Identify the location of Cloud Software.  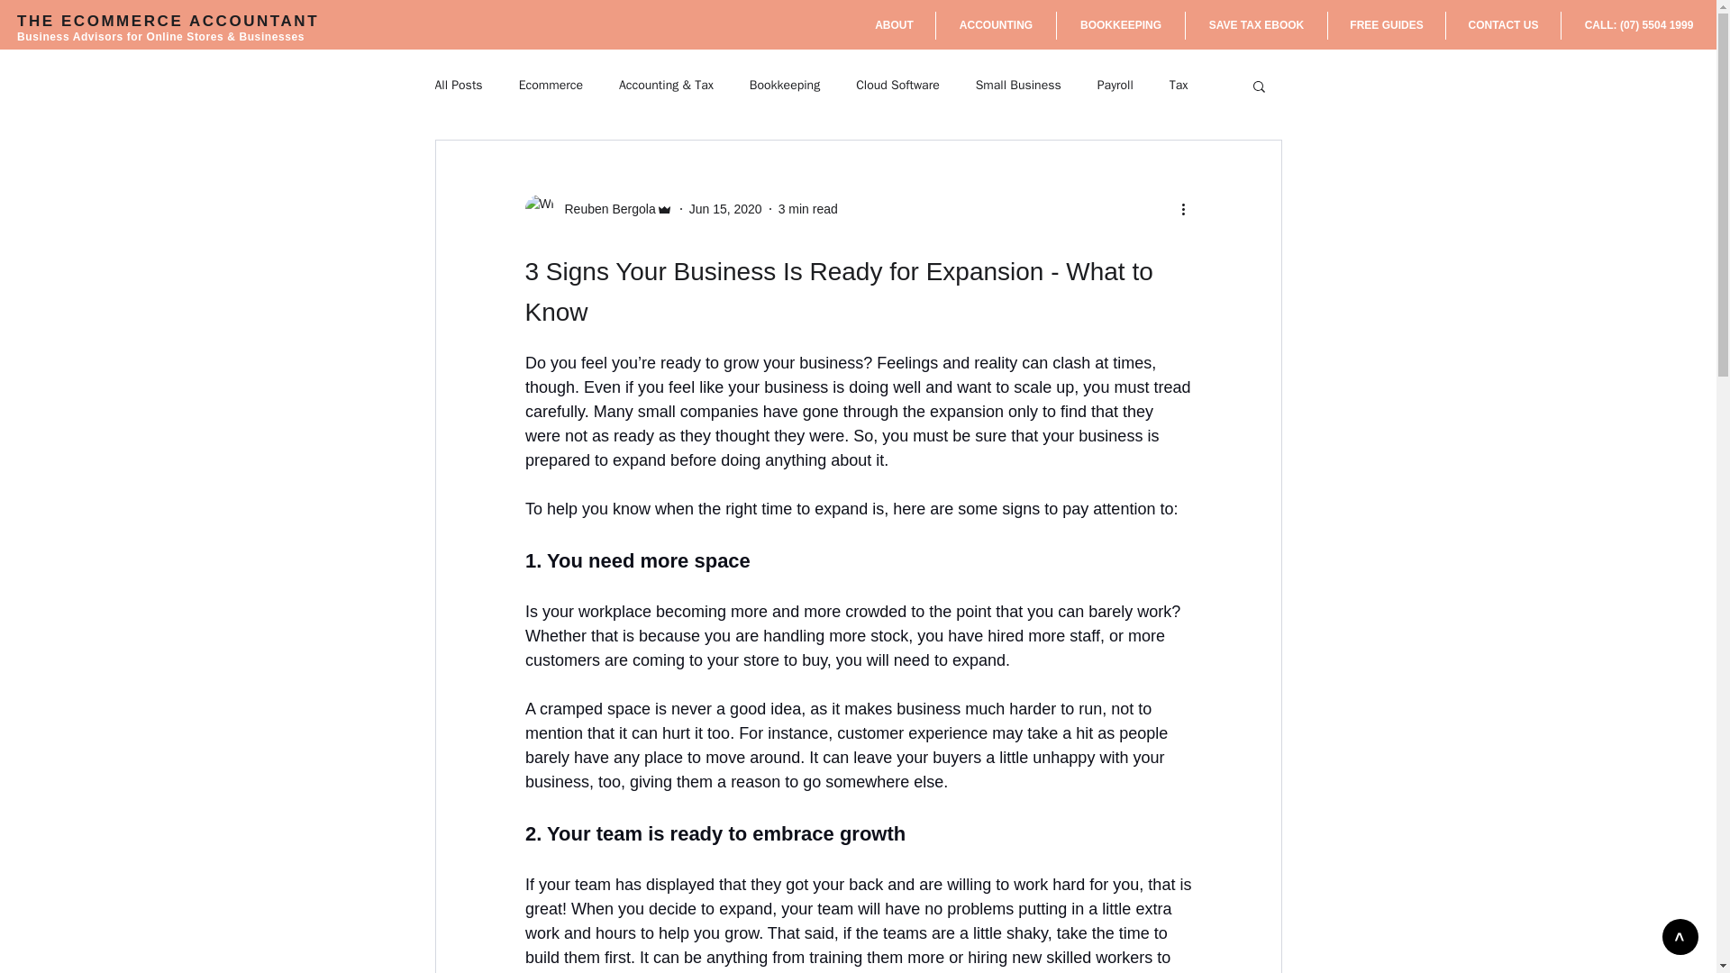
(897, 85).